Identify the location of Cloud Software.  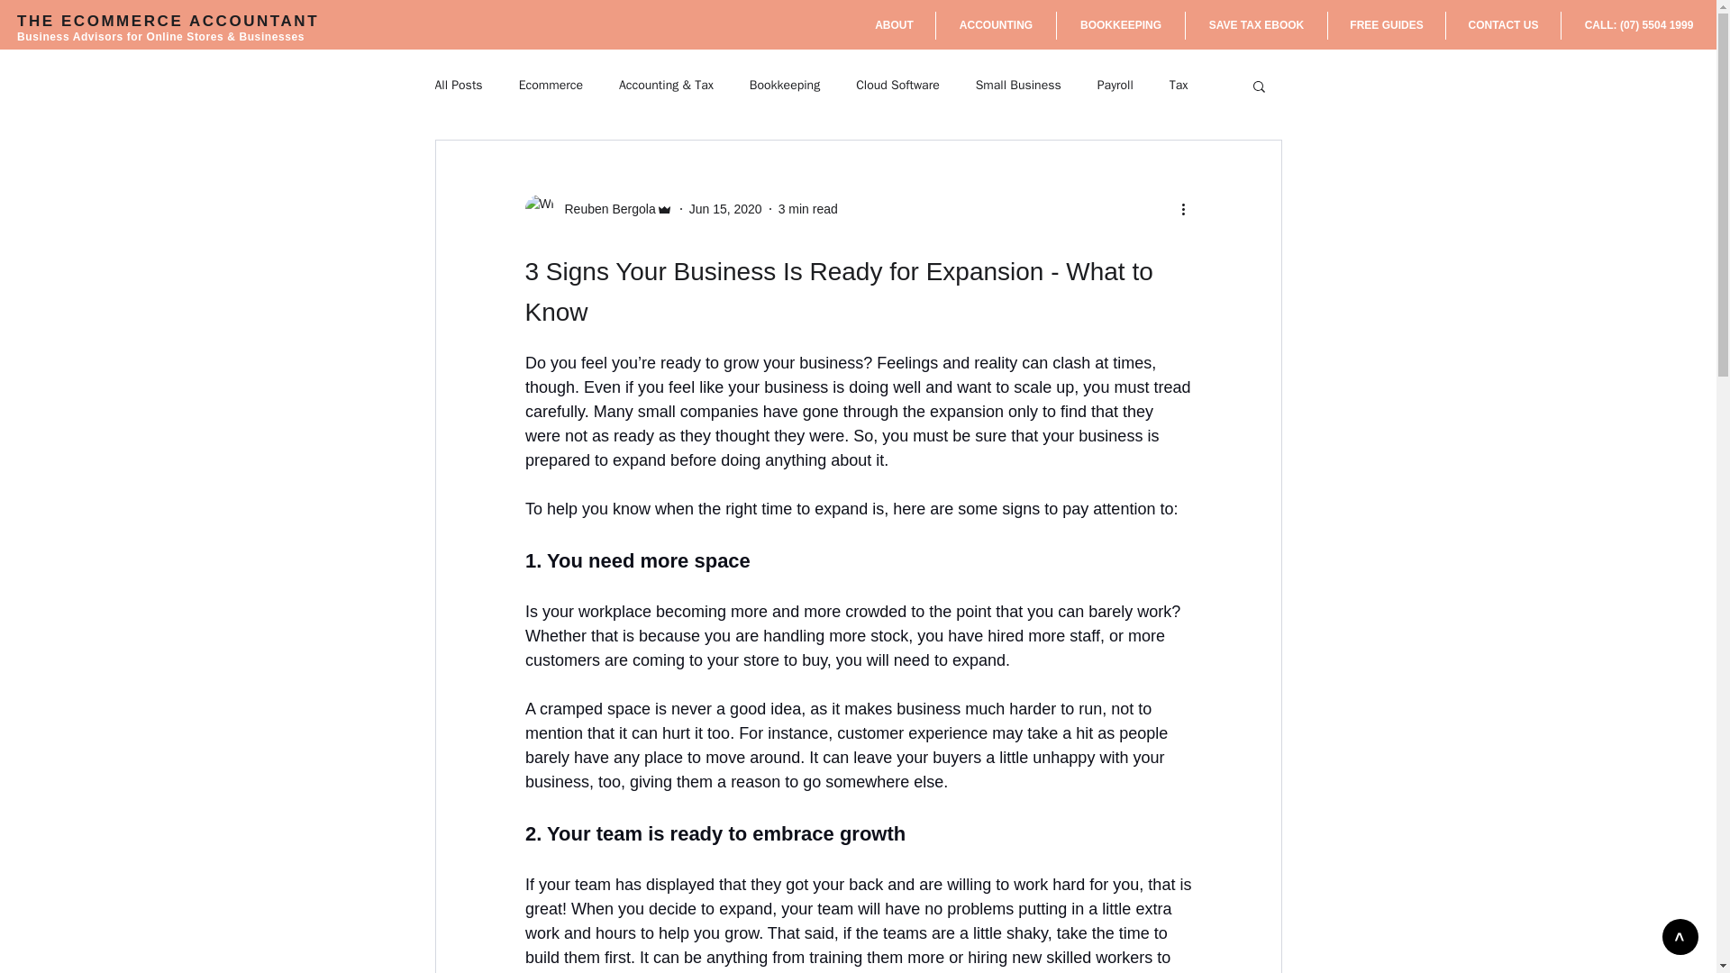
(897, 85).